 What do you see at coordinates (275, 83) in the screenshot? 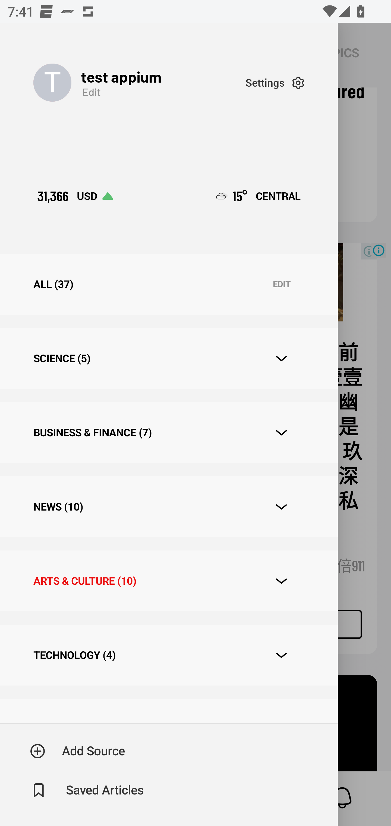
I see `Settings Select News Style` at bounding box center [275, 83].